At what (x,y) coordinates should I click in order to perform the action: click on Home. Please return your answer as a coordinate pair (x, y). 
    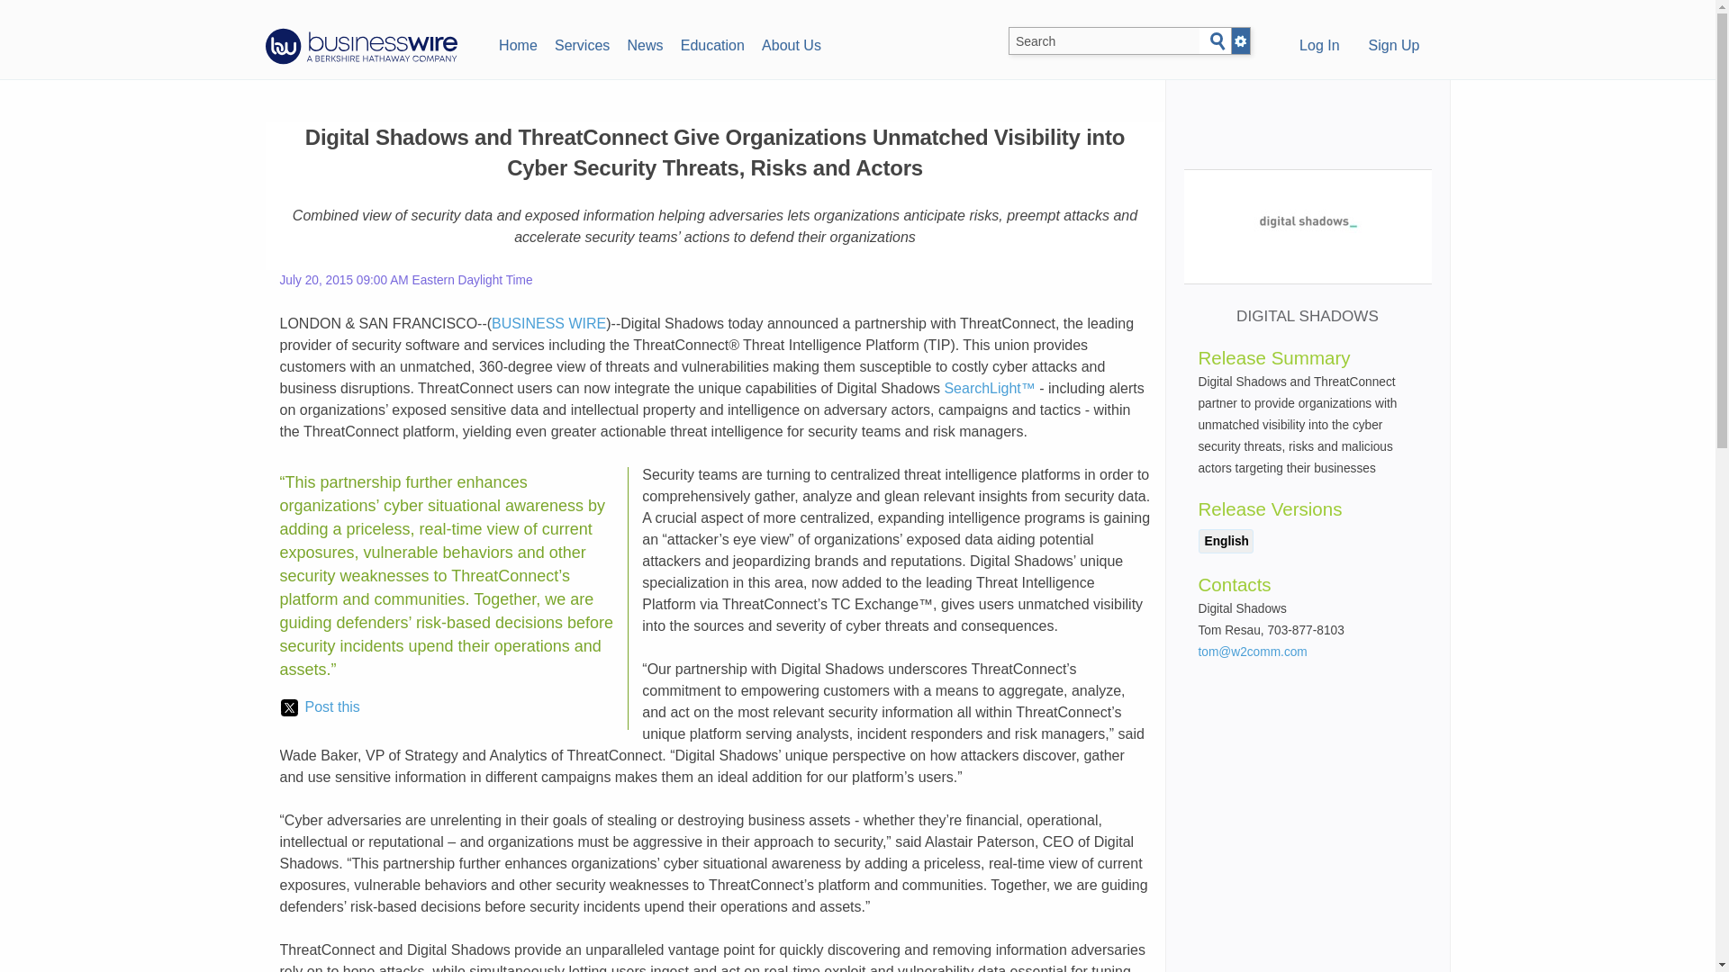
    Looking at the image, I should click on (517, 43).